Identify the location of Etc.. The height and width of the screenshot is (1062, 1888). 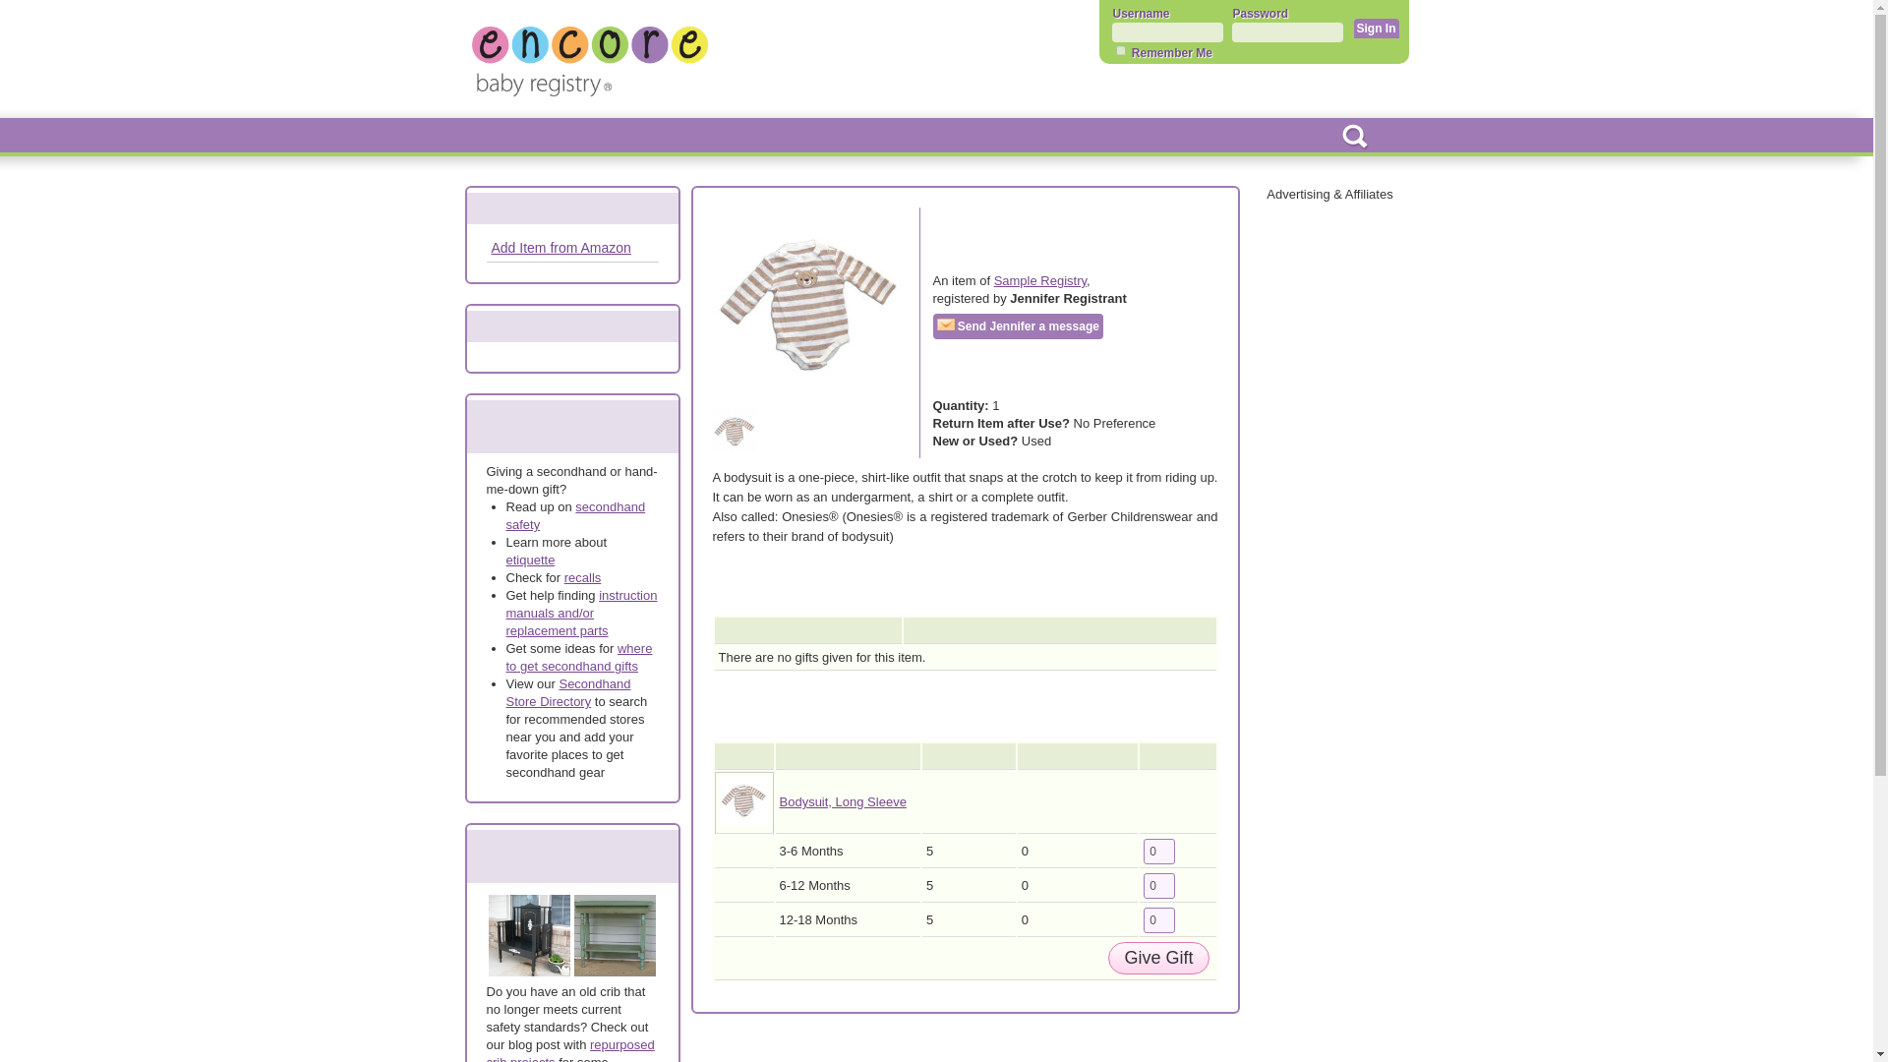
(1142, 136).